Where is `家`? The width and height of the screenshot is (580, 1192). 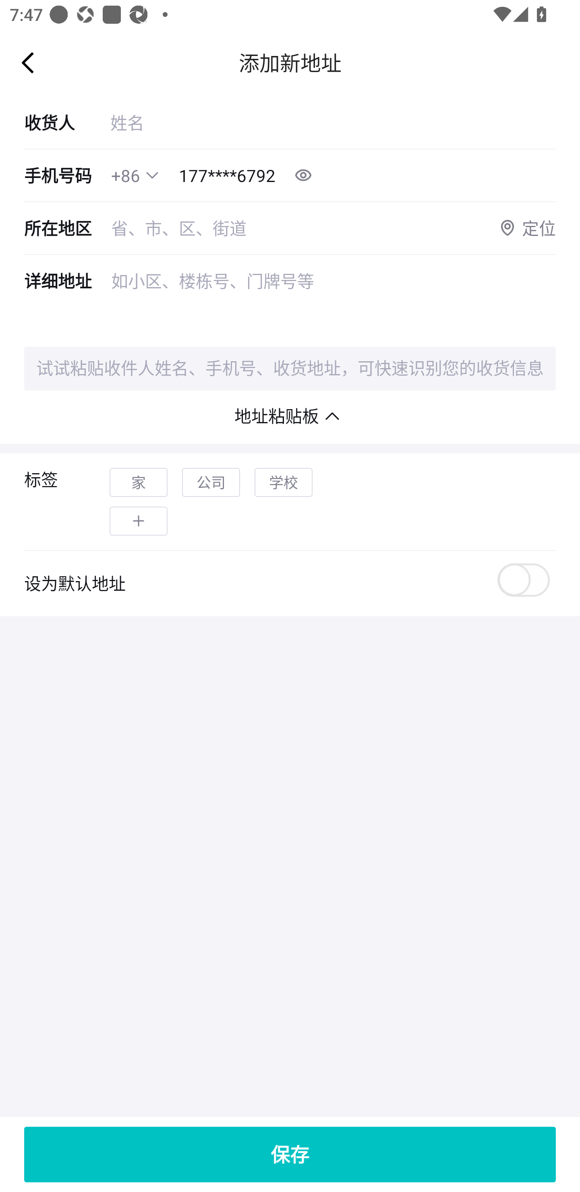 家 is located at coordinates (139, 482).